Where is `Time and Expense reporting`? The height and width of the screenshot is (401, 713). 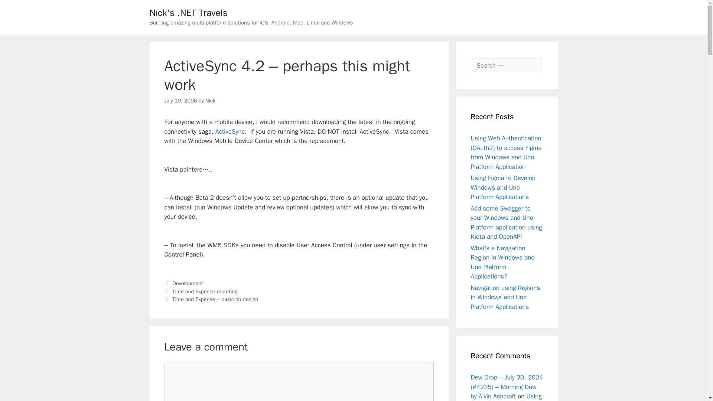
Time and Expense reporting is located at coordinates (205, 291).